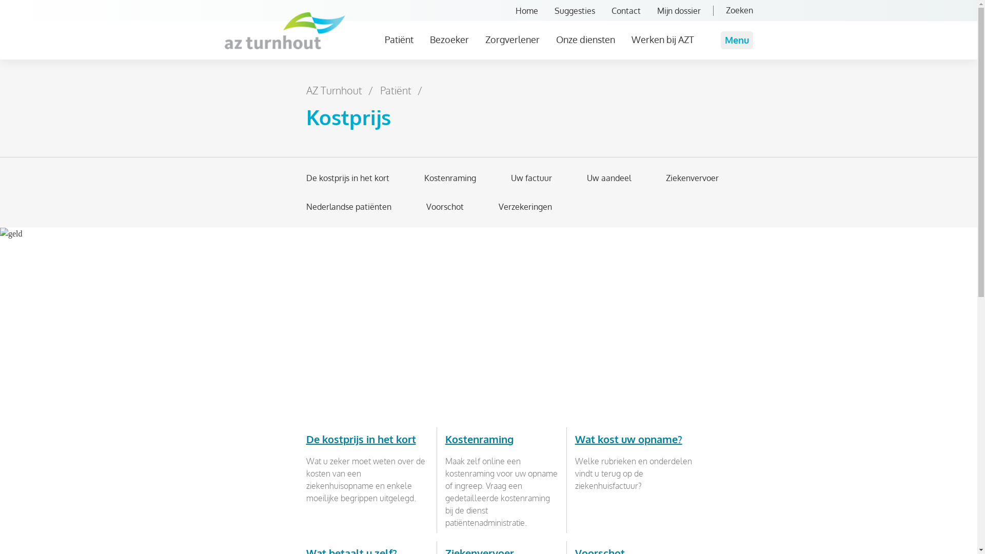 The width and height of the screenshot is (985, 554). I want to click on Zoeken, so click(739, 10).